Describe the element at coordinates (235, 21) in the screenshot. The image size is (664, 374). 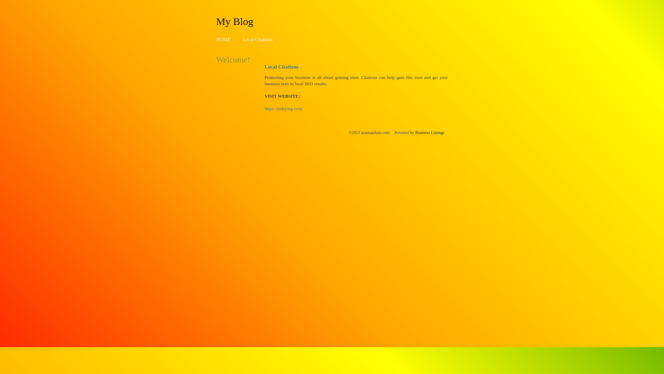
I see `My Blog` at that location.